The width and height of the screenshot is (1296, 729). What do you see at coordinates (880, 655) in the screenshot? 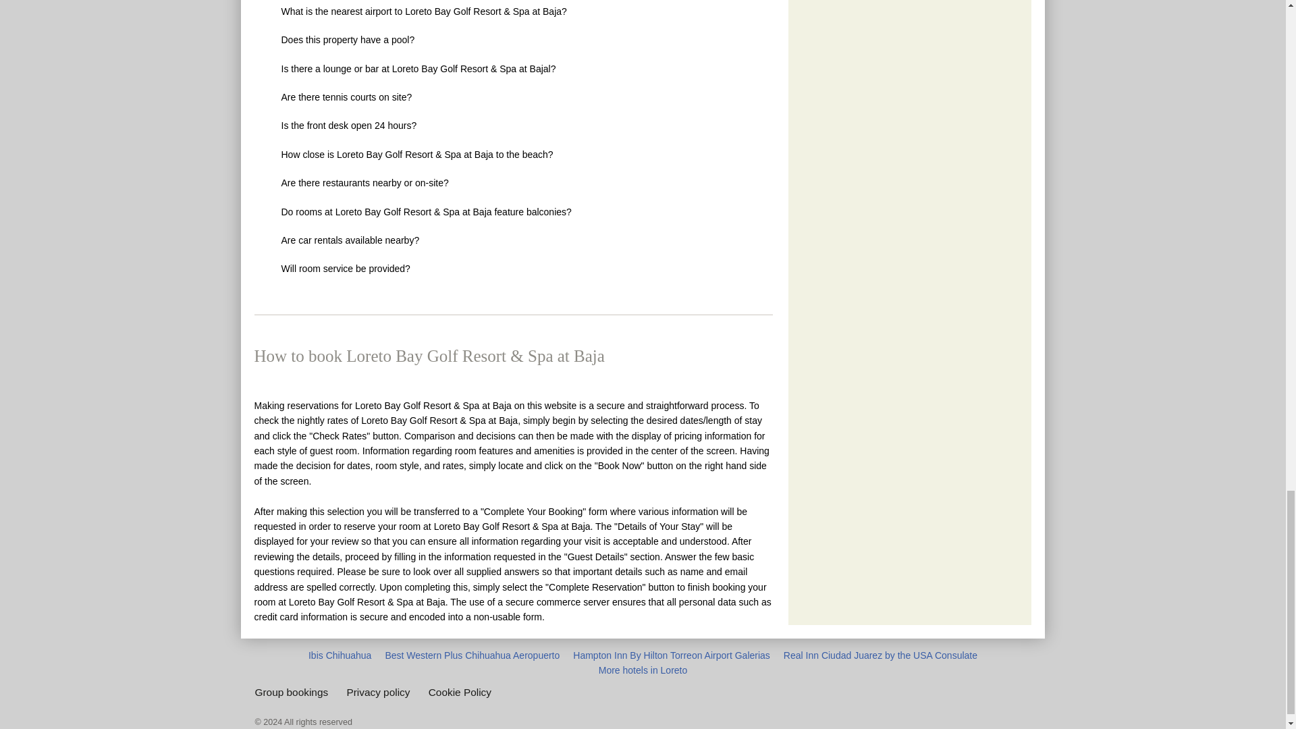
I see `Real Inn Ciudad Juarez by the USA Consulate` at bounding box center [880, 655].